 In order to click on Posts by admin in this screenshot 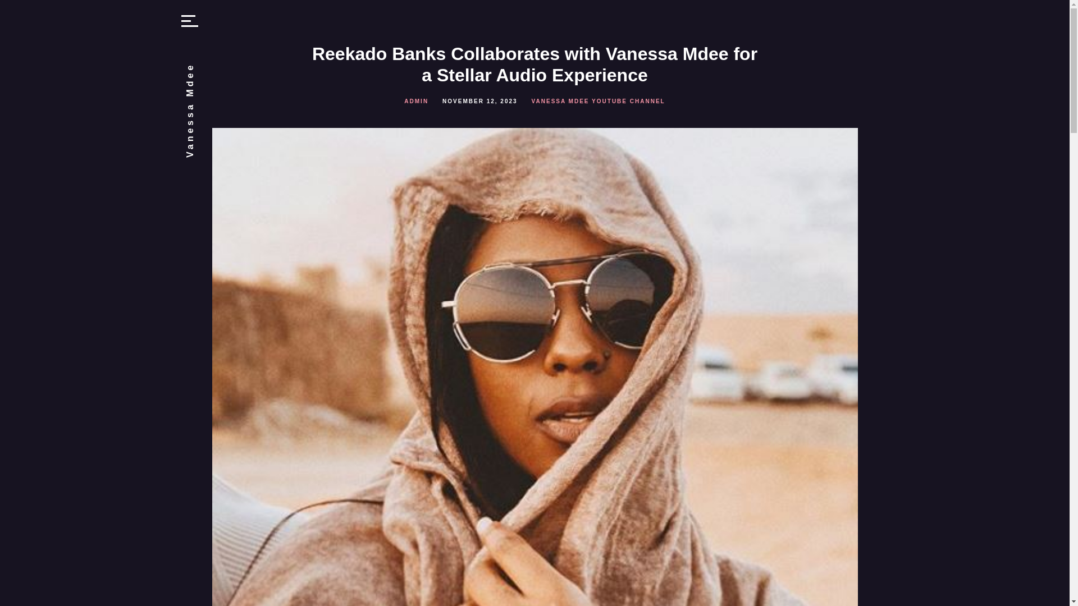, I will do `click(416, 101)`.